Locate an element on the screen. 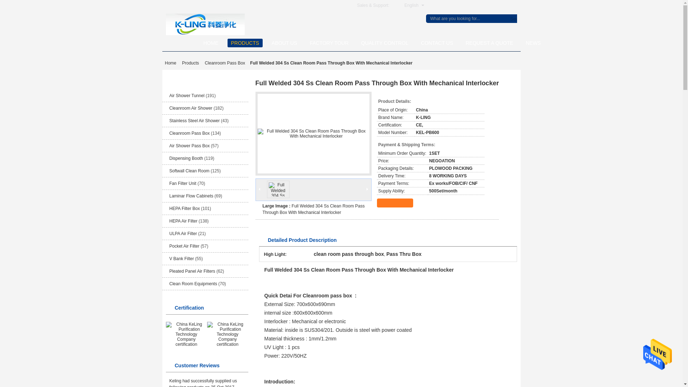 Image resolution: width=688 pixels, height=387 pixels. REQUEST A QUOTE is located at coordinates (489, 43).